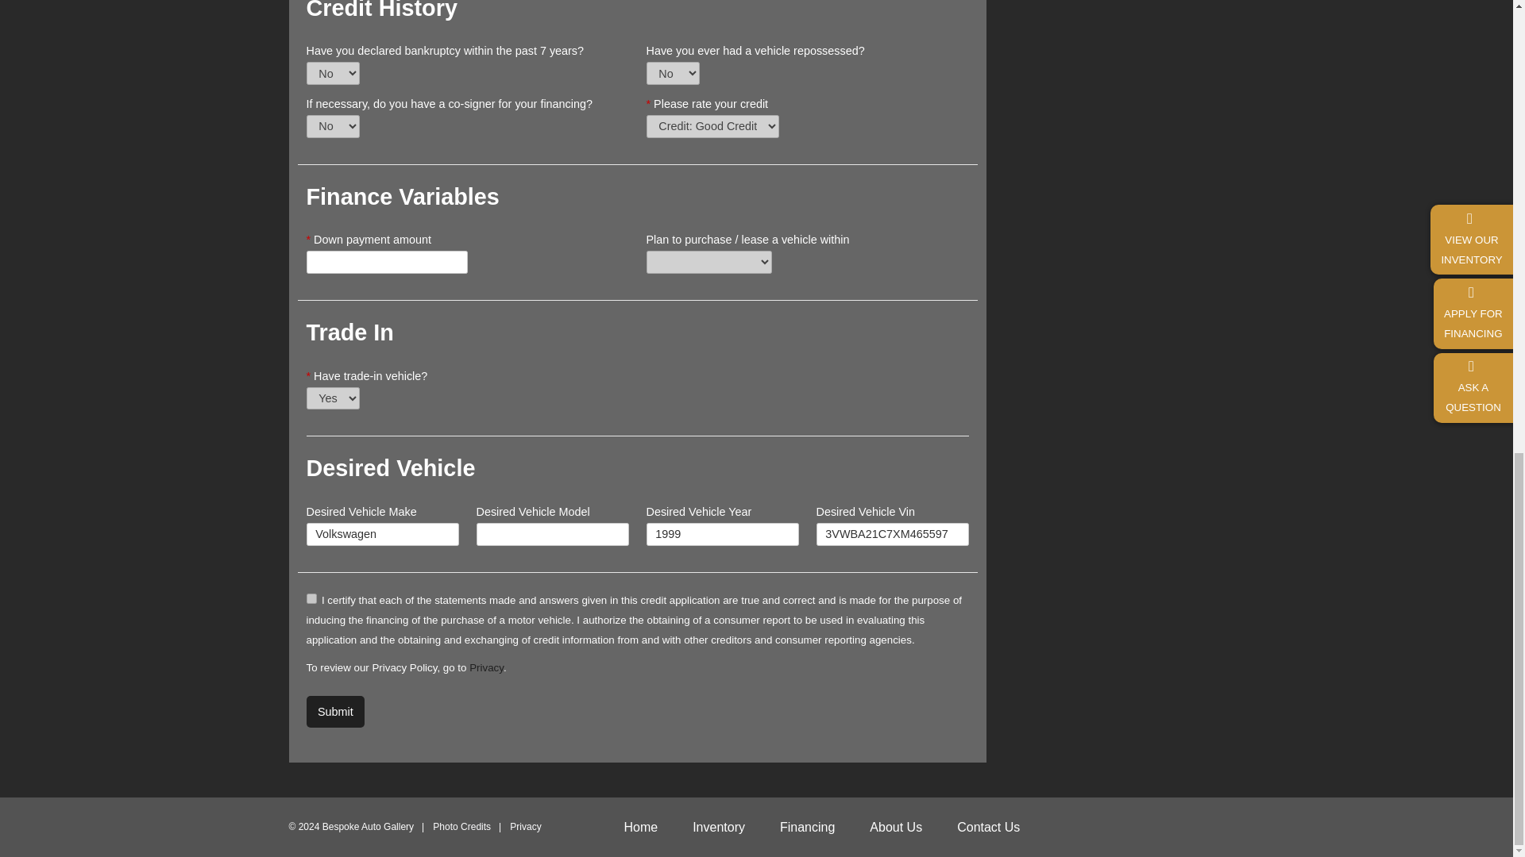 The width and height of the screenshot is (1525, 857). I want to click on Home, so click(640, 828).